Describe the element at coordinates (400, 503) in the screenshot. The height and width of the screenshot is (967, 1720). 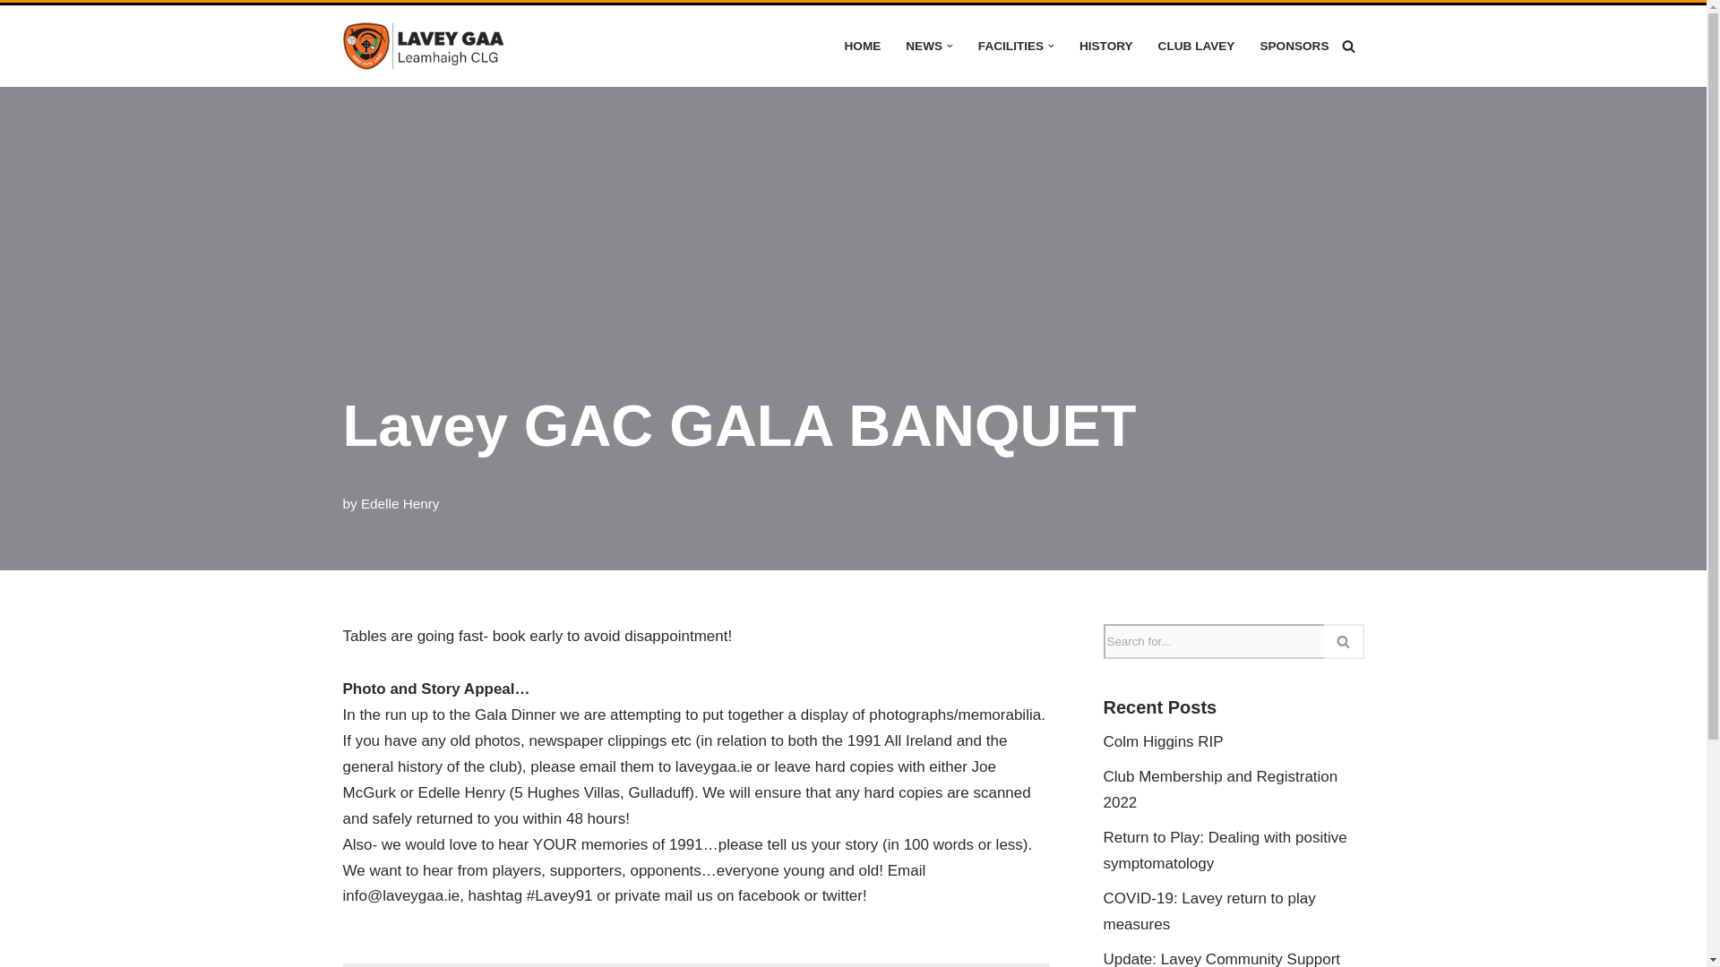
I see `Posts by Edelle Henry` at that location.